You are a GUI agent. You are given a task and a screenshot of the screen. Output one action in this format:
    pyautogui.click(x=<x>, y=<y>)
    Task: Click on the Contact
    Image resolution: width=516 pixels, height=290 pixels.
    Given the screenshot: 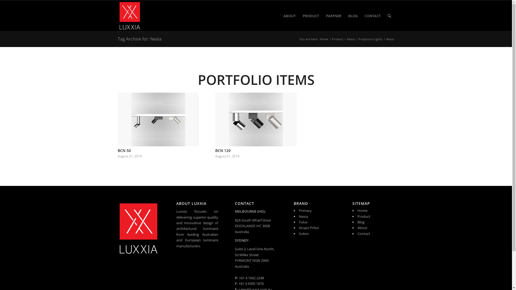 What is the action you would take?
    pyautogui.click(x=364, y=234)
    